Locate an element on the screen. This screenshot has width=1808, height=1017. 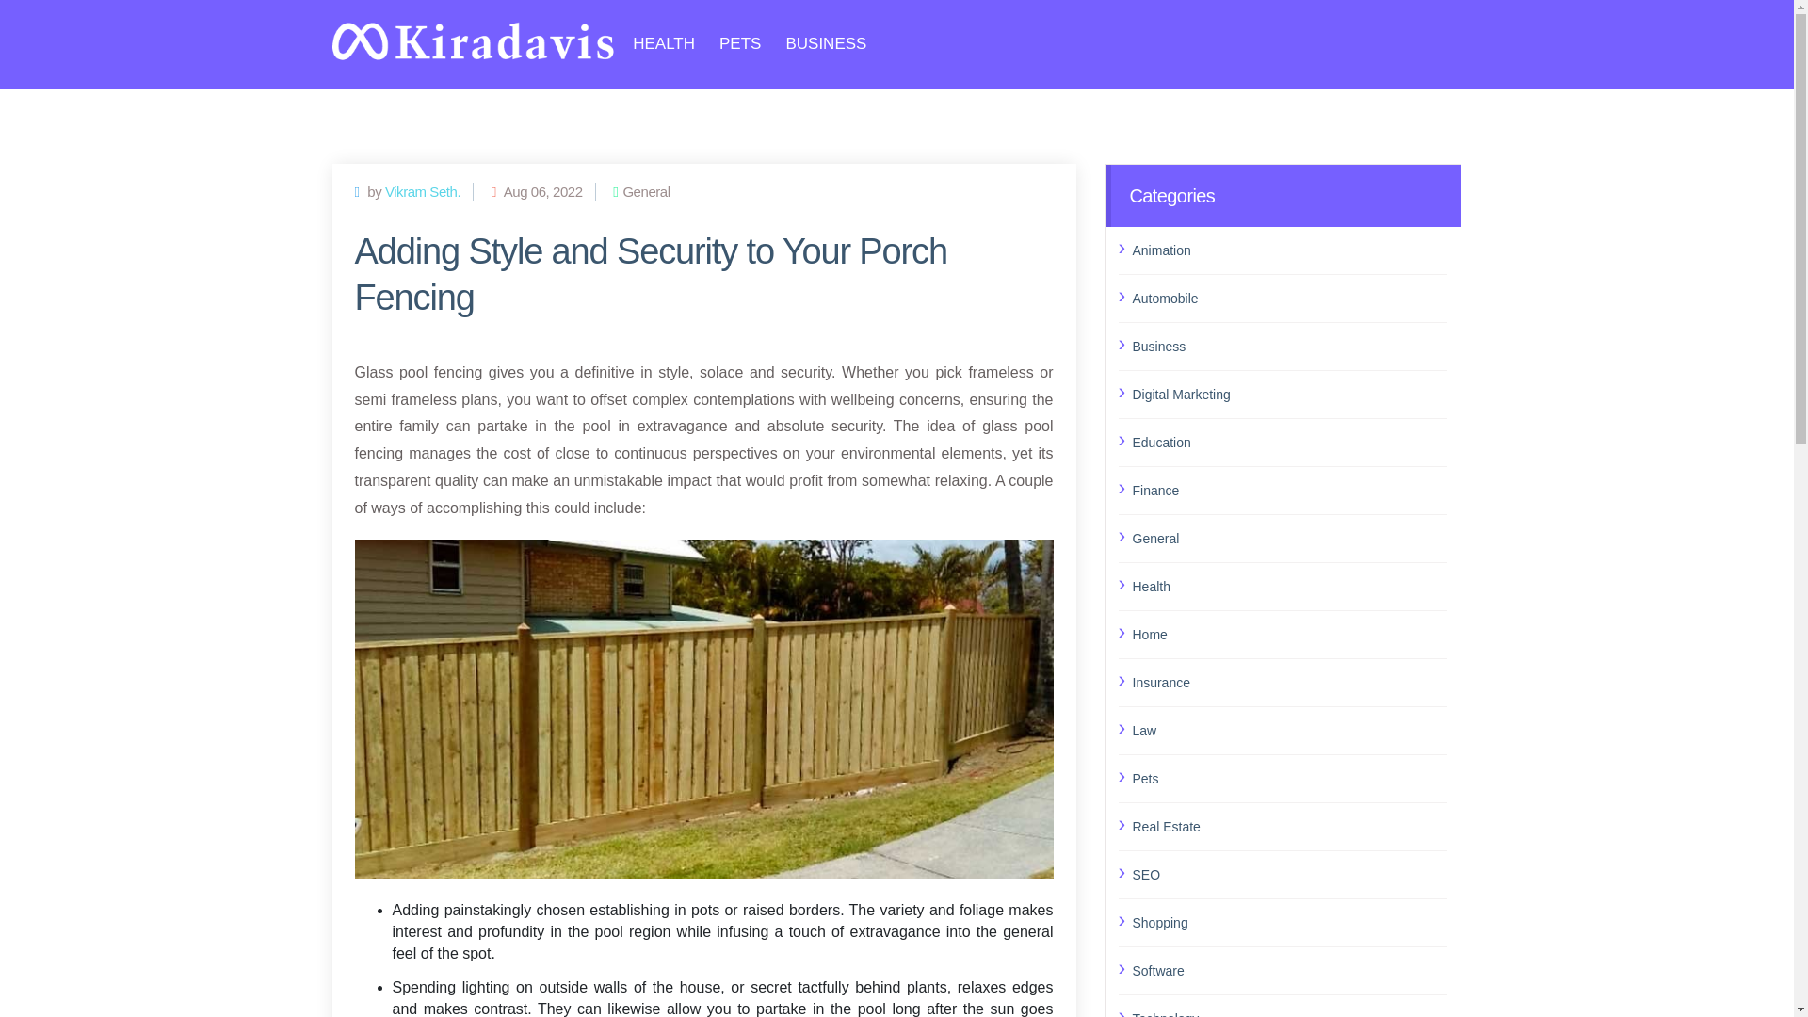
Finance is located at coordinates (1289, 490).